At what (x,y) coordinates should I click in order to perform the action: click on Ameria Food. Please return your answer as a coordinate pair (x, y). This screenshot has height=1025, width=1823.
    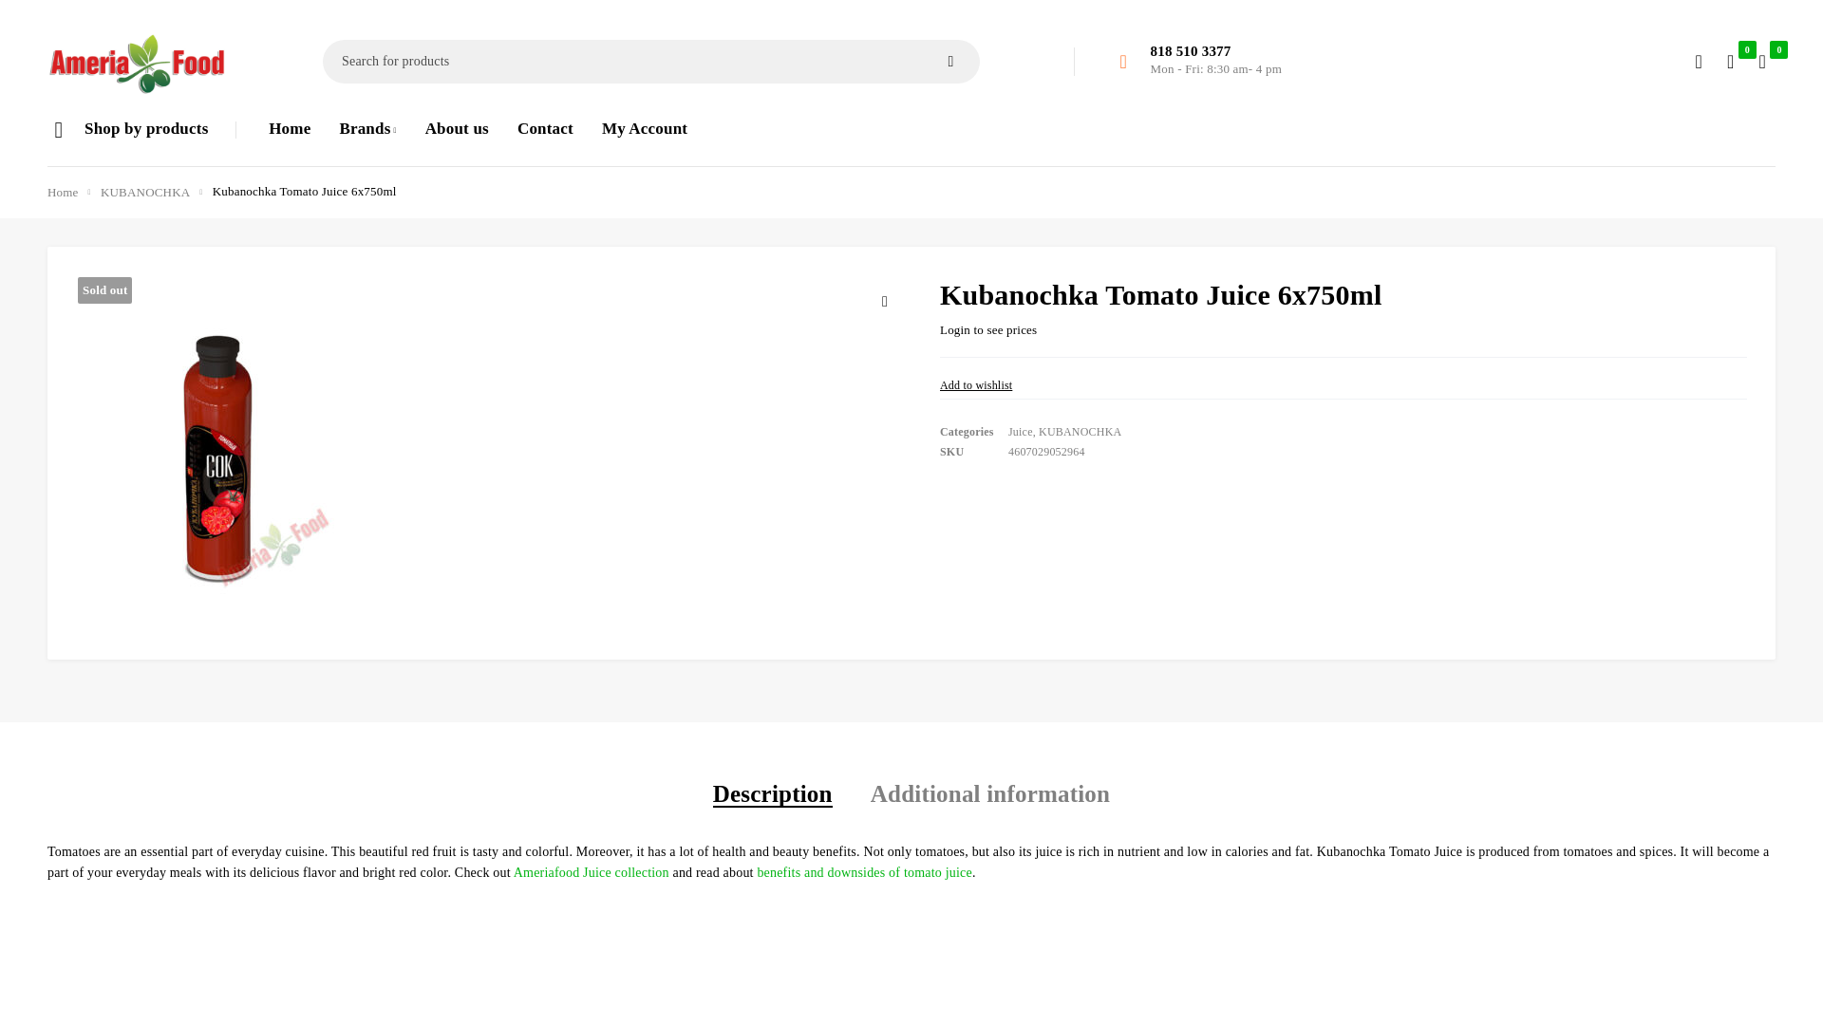
    Looking at the image, I should click on (137, 65).